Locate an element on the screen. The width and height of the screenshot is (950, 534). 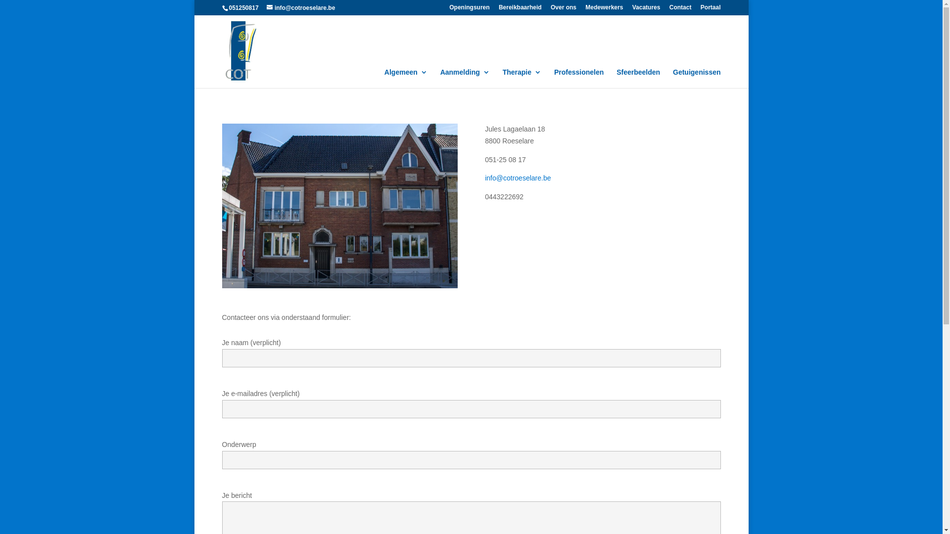
Professionelen is located at coordinates (579, 78).